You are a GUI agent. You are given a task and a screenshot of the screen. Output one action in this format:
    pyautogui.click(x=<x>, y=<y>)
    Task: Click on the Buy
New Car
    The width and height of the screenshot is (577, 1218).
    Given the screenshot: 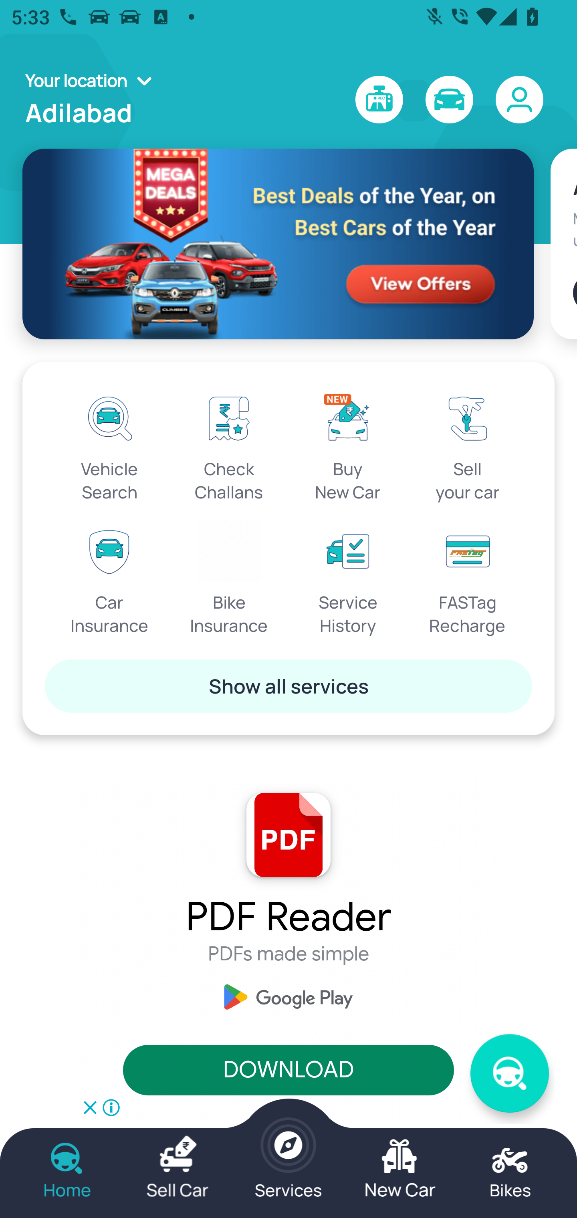 What is the action you would take?
    pyautogui.click(x=348, y=445)
    